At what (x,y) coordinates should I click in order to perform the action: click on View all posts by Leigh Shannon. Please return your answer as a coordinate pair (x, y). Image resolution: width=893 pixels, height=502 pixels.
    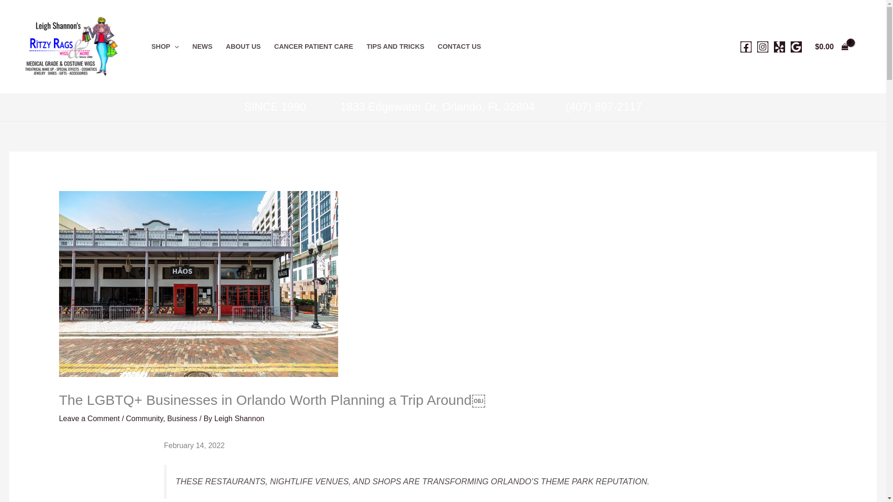
    Looking at the image, I should click on (239, 418).